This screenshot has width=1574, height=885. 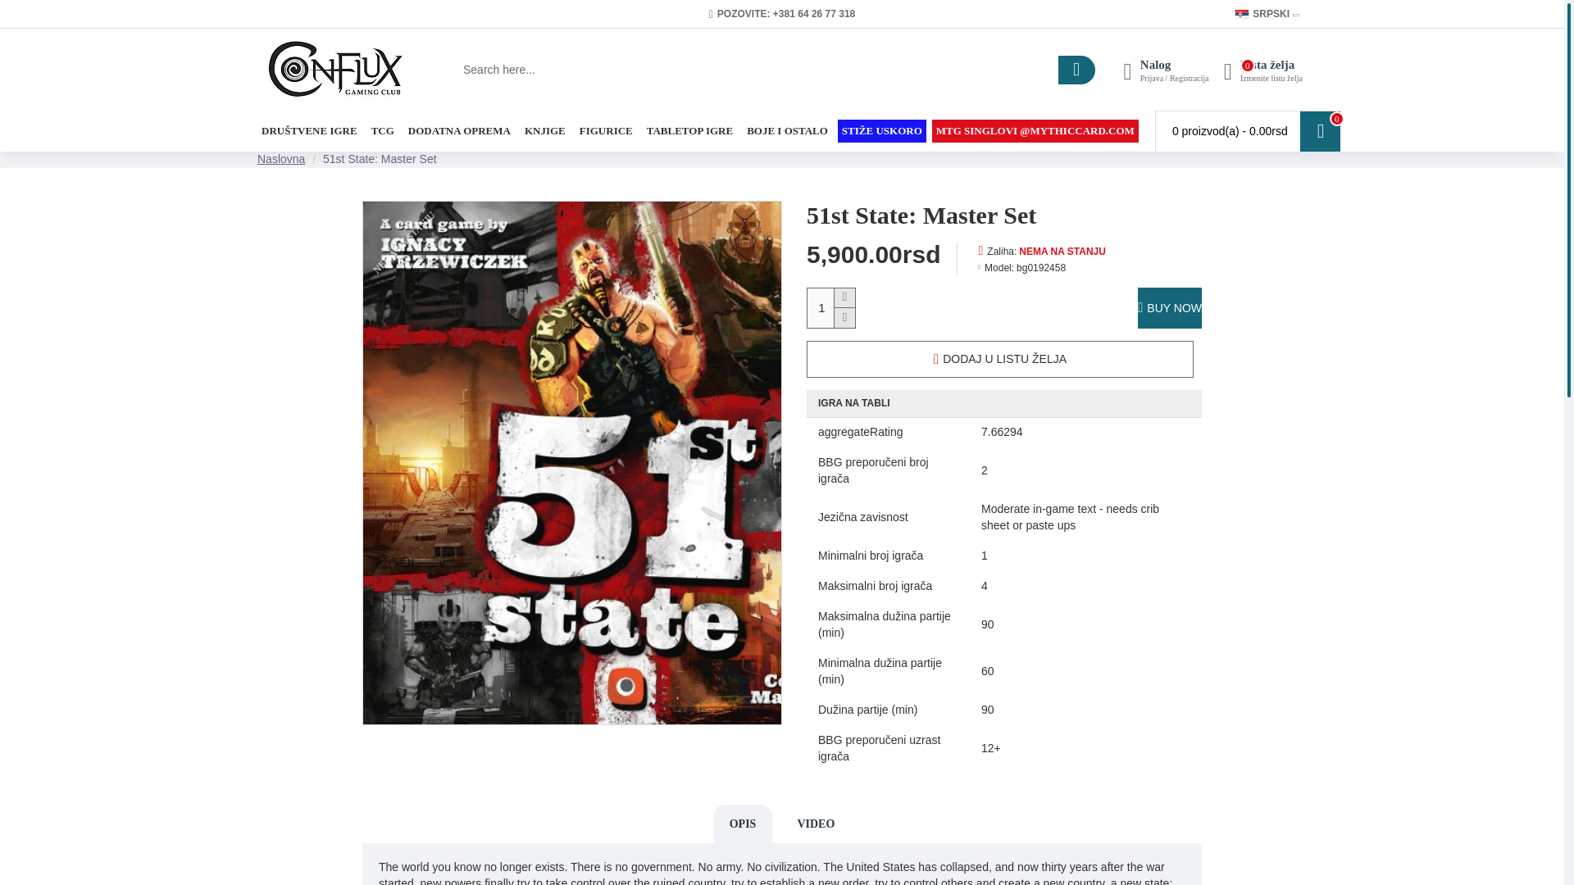 I want to click on Srpski, so click(x=1241, y=13).